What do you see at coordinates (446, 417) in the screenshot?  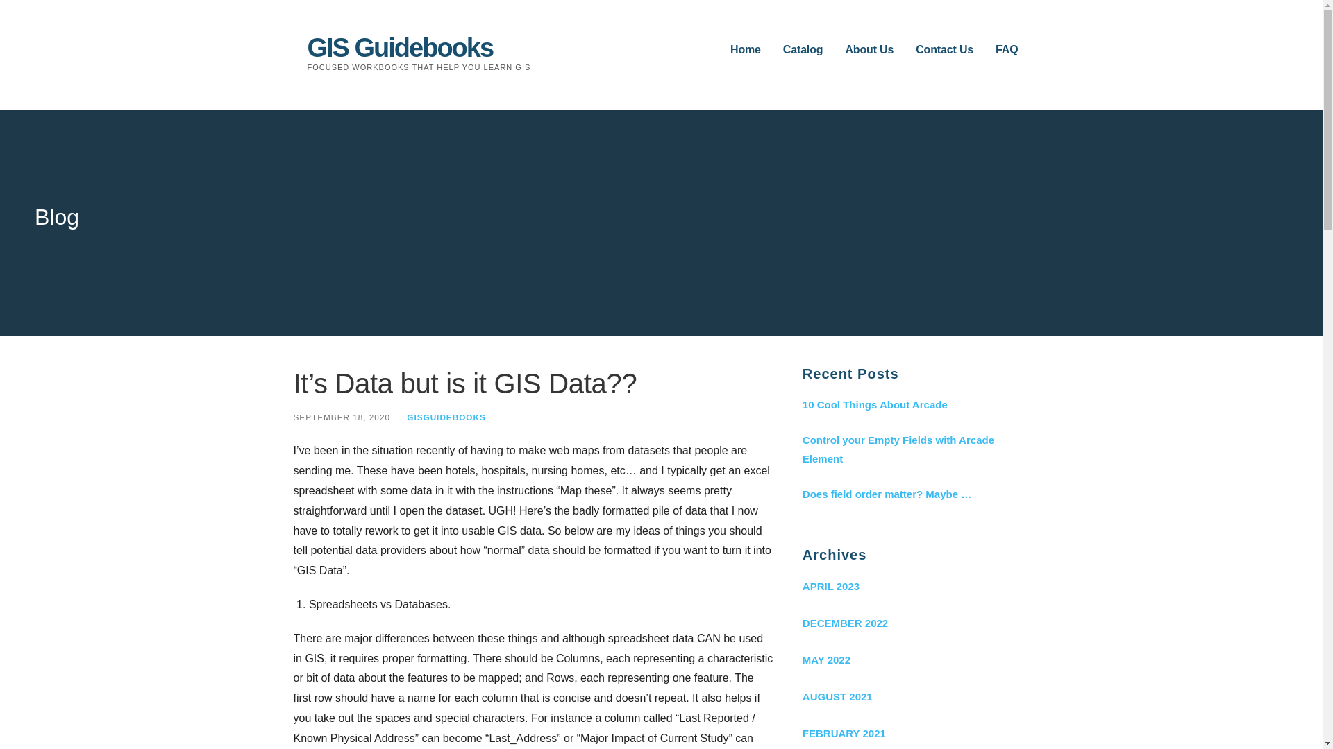 I see `Posts by gisguidebooks` at bounding box center [446, 417].